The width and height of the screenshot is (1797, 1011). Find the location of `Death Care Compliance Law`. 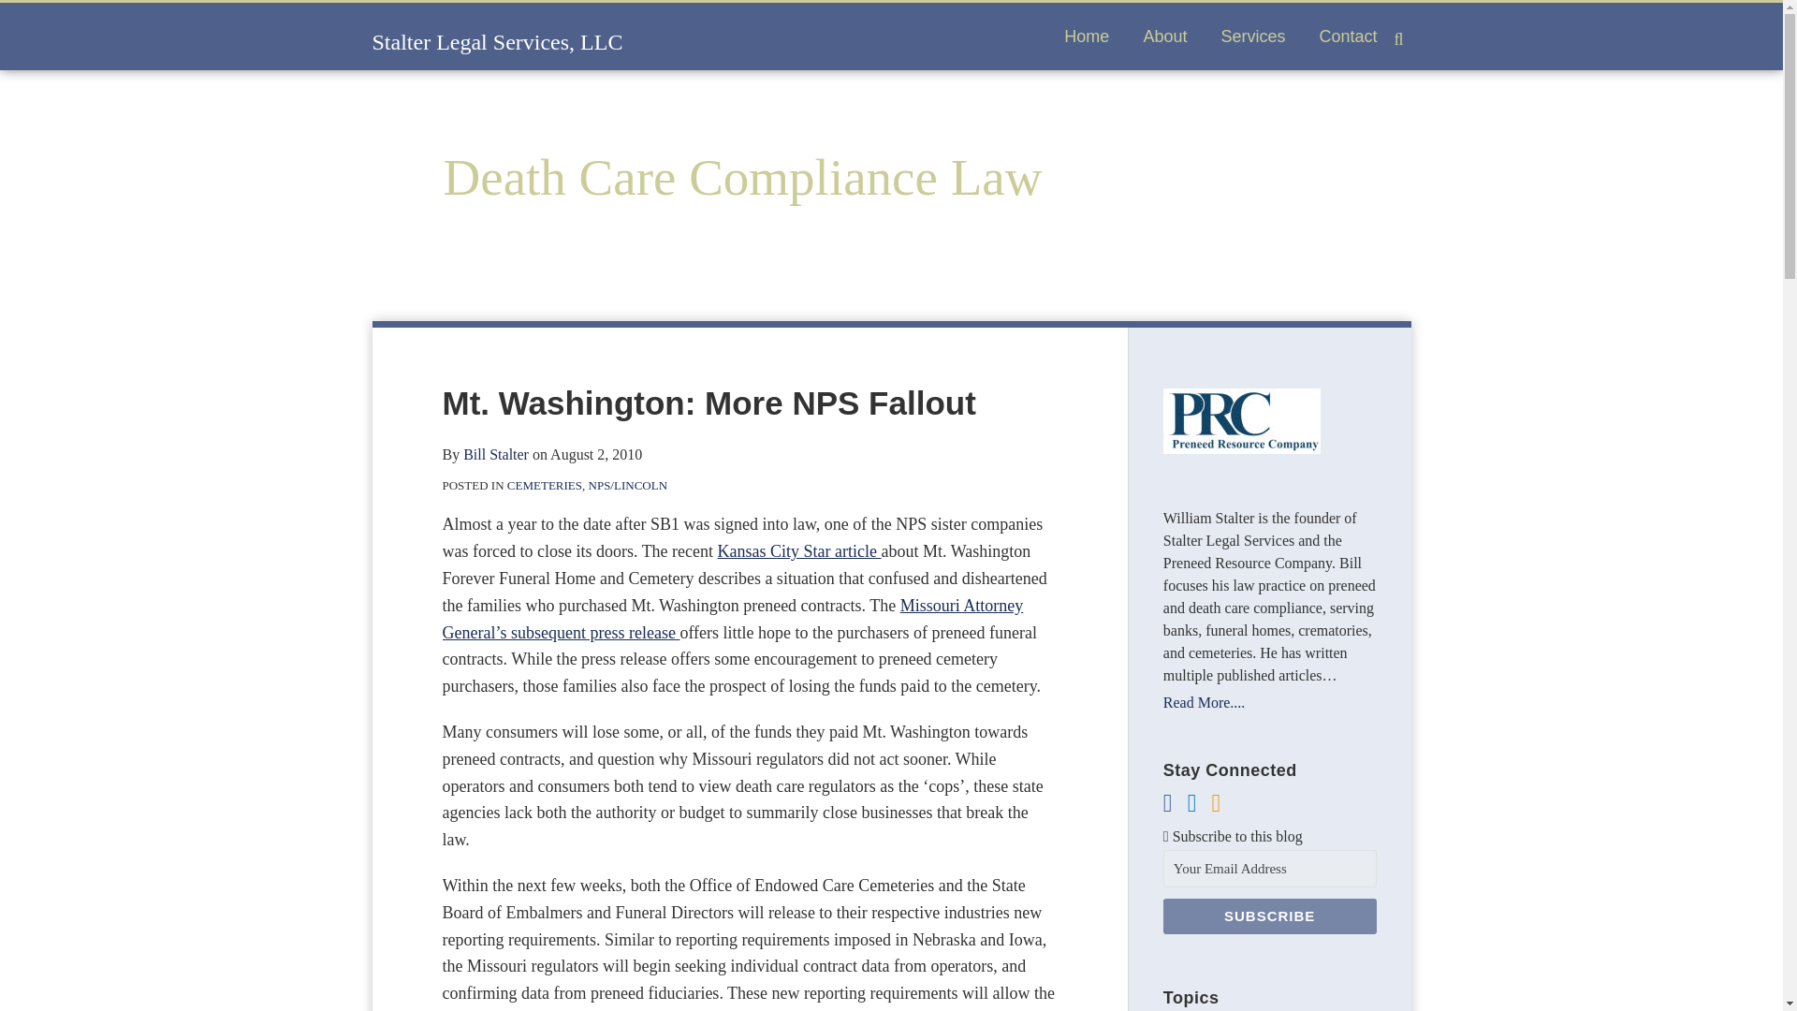

Death Care Compliance Law is located at coordinates (743, 177).